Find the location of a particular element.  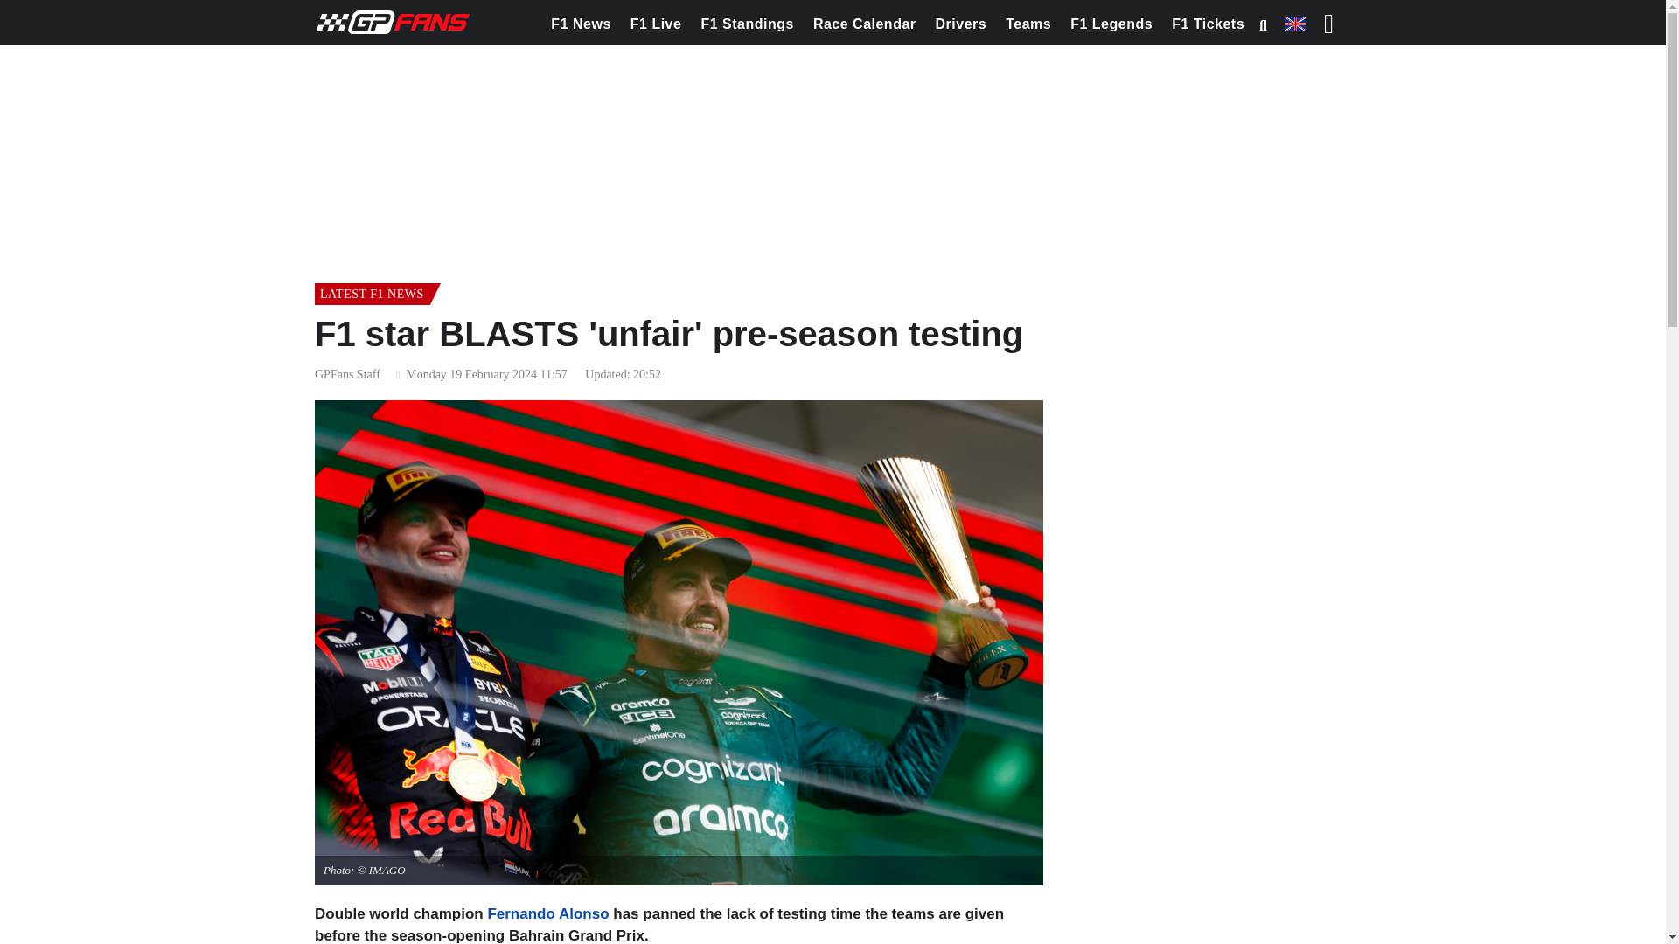

F1 Legends is located at coordinates (1111, 24).